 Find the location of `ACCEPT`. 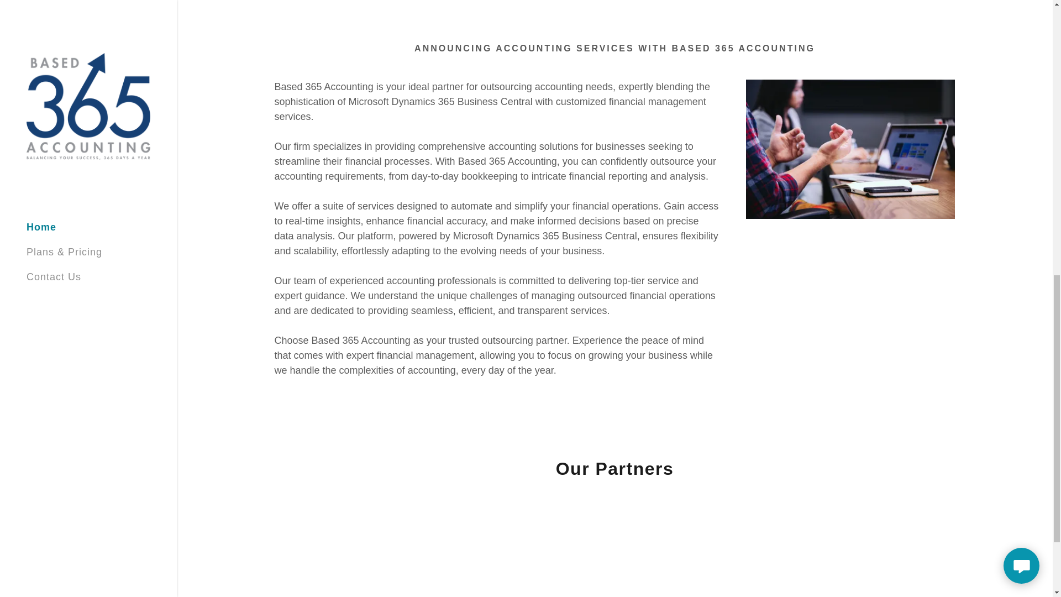

ACCEPT is located at coordinates (928, 237).